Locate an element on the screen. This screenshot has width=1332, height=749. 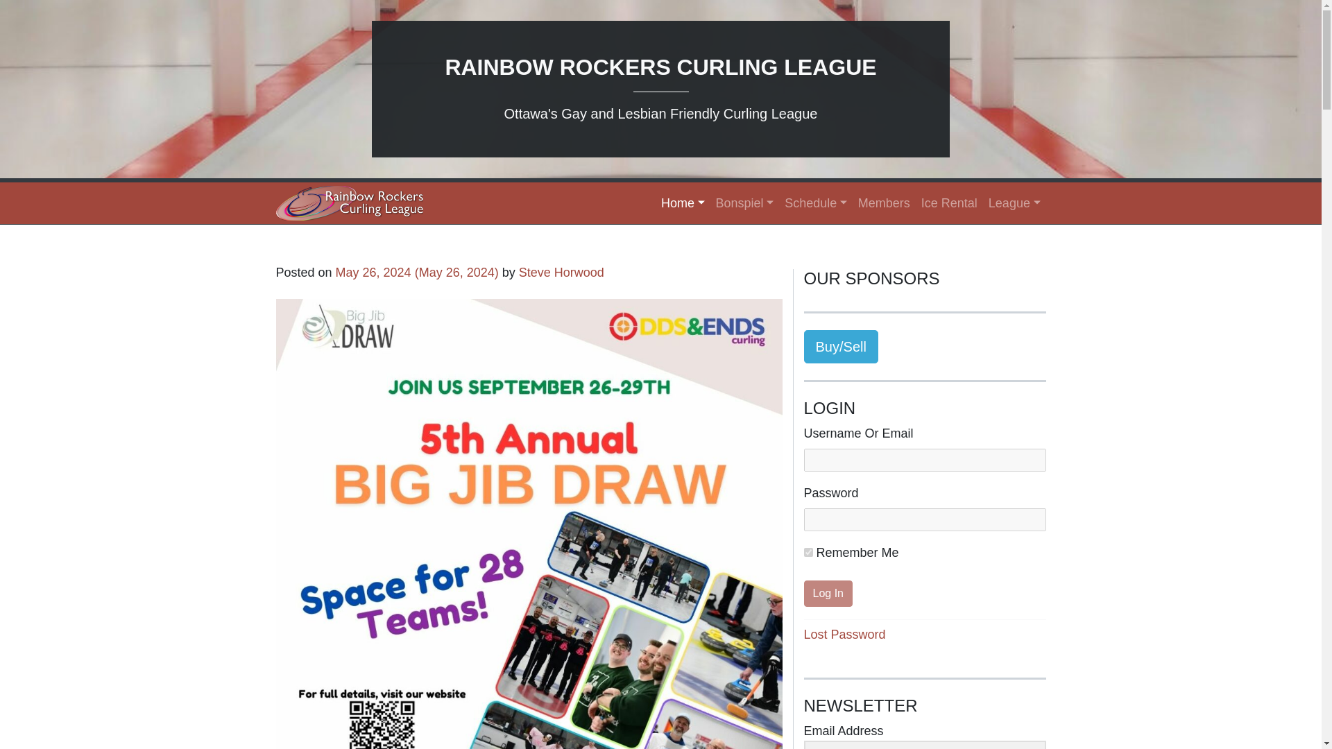
Home is located at coordinates (683, 204).